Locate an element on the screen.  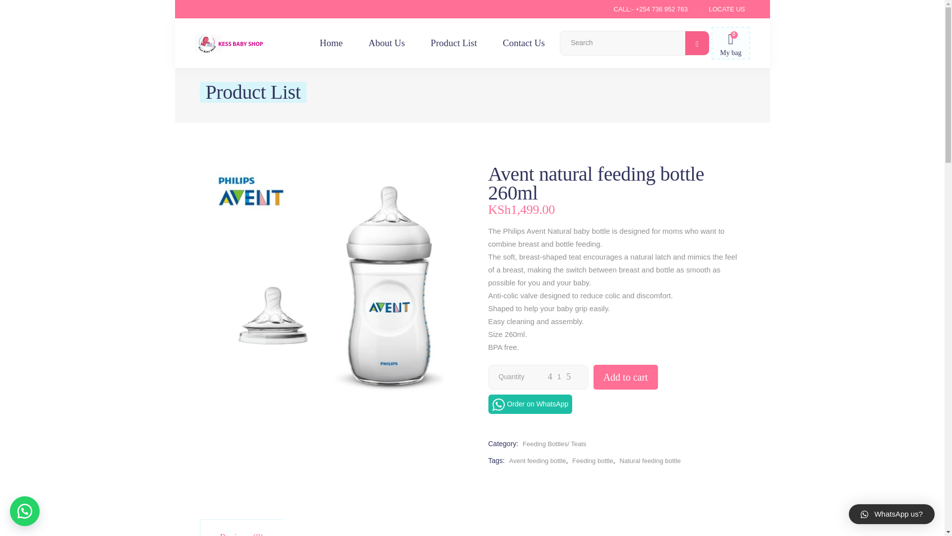
1 is located at coordinates (559, 376).